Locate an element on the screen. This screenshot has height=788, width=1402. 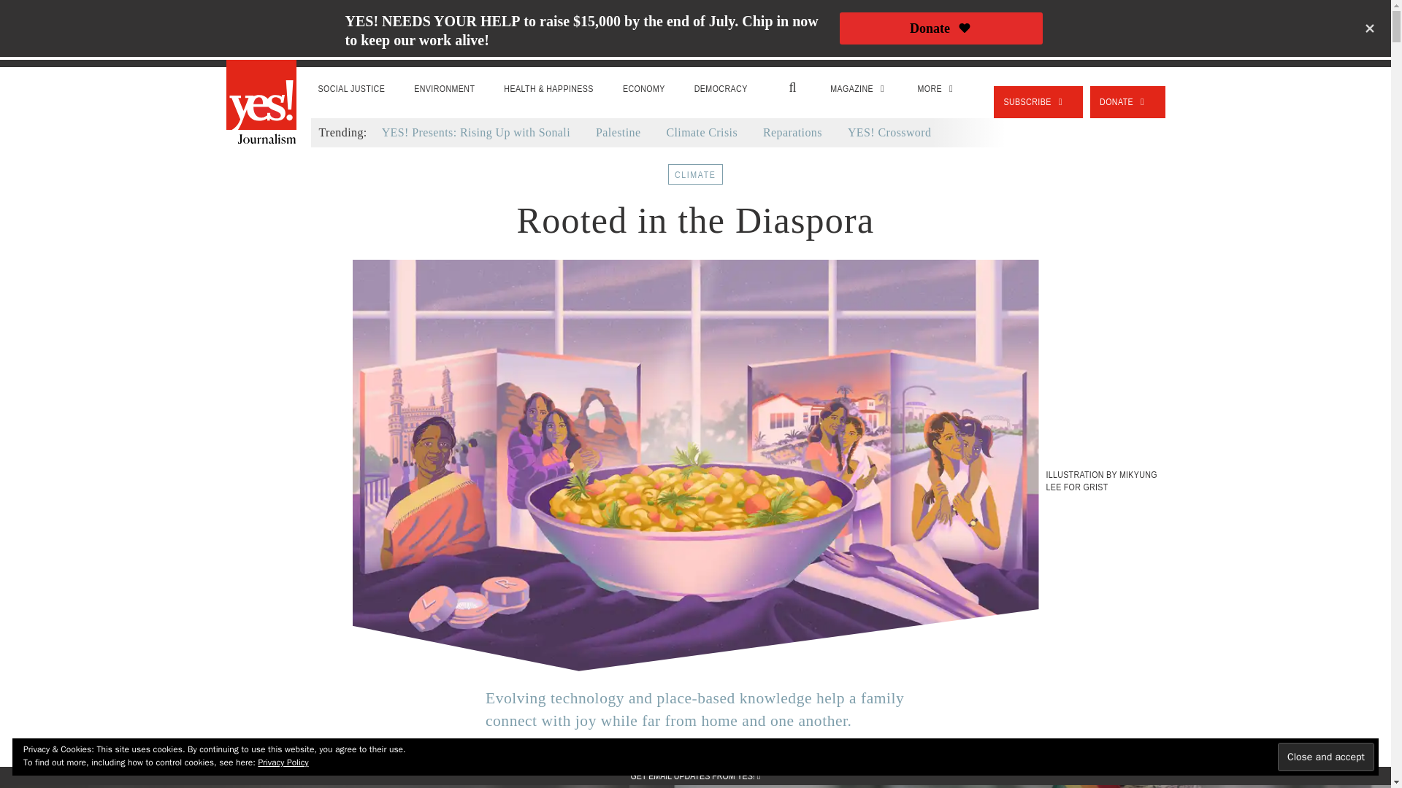
Close and accept is located at coordinates (1325, 757).